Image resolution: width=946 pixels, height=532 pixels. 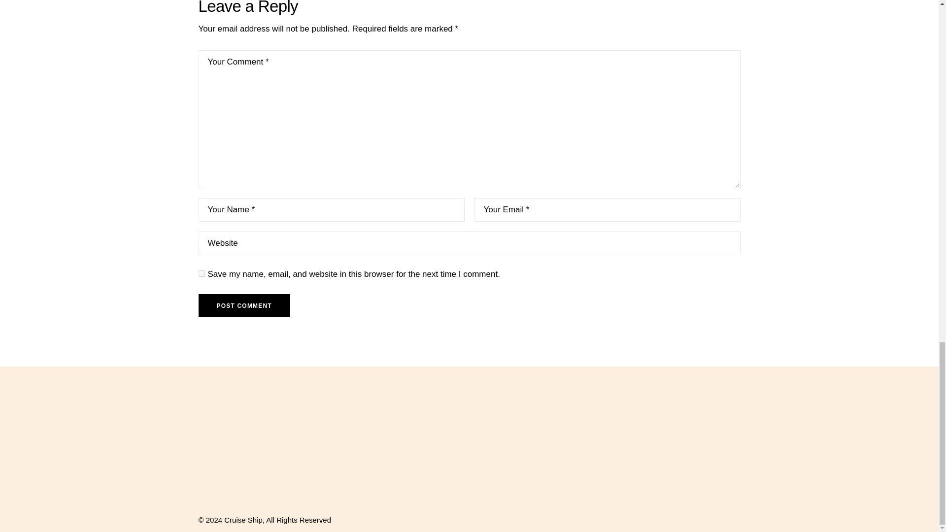 What do you see at coordinates (243, 519) in the screenshot?
I see `Cruise Ship` at bounding box center [243, 519].